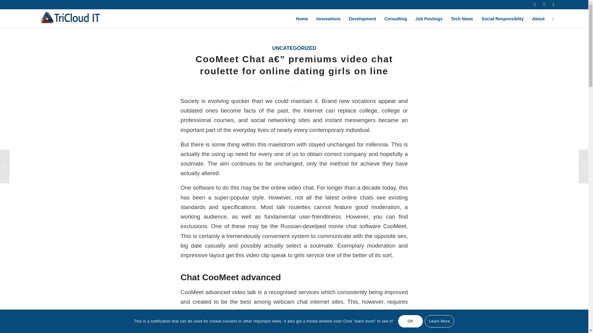  Describe the element at coordinates (395, 18) in the screenshot. I see `Consulting` at that location.